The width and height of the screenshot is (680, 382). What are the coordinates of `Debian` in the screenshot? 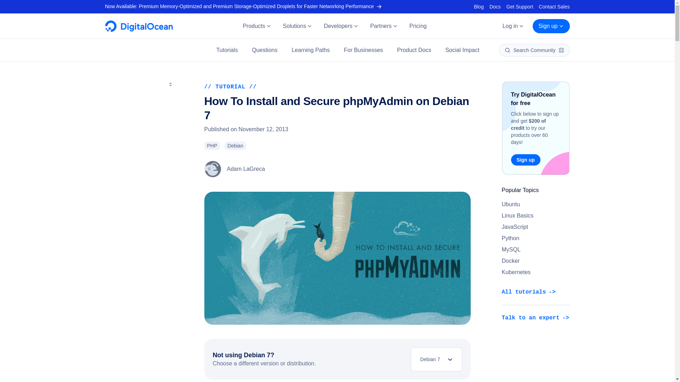 It's located at (235, 146).